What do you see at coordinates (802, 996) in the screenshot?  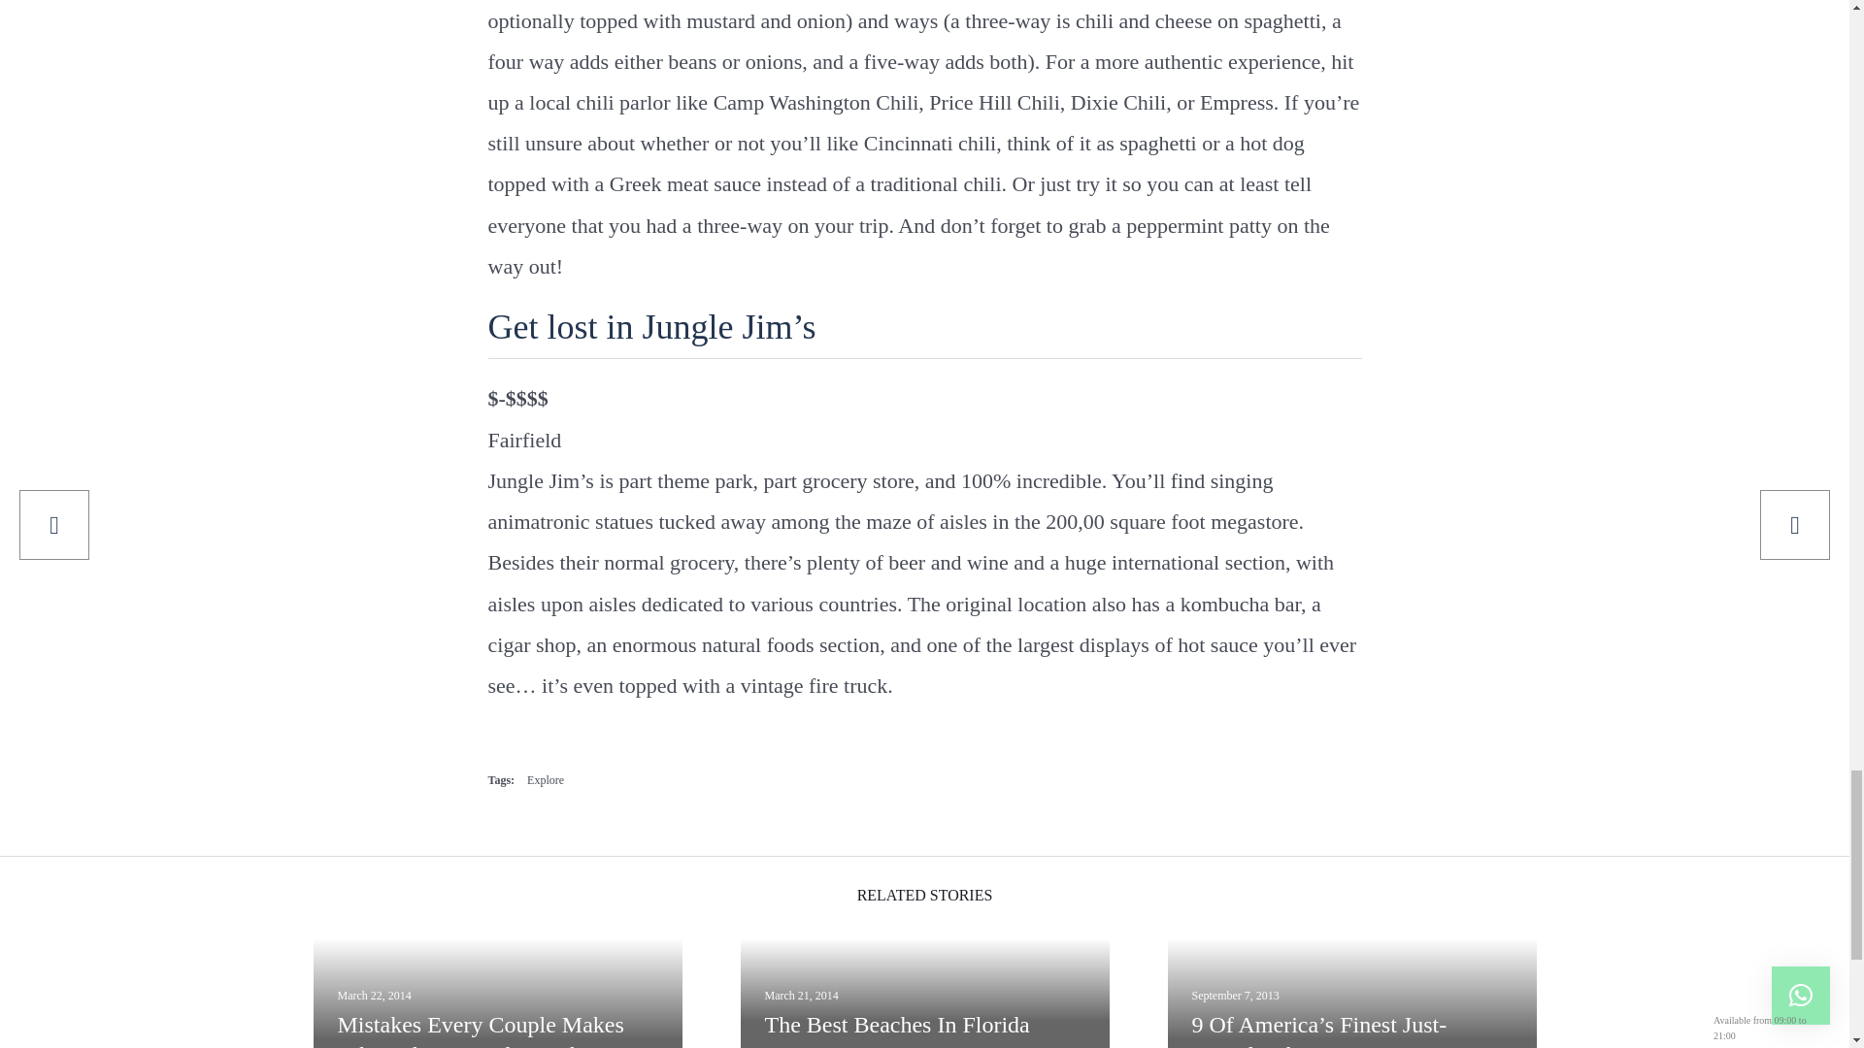 I see `March 21, 2014` at bounding box center [802, 996].